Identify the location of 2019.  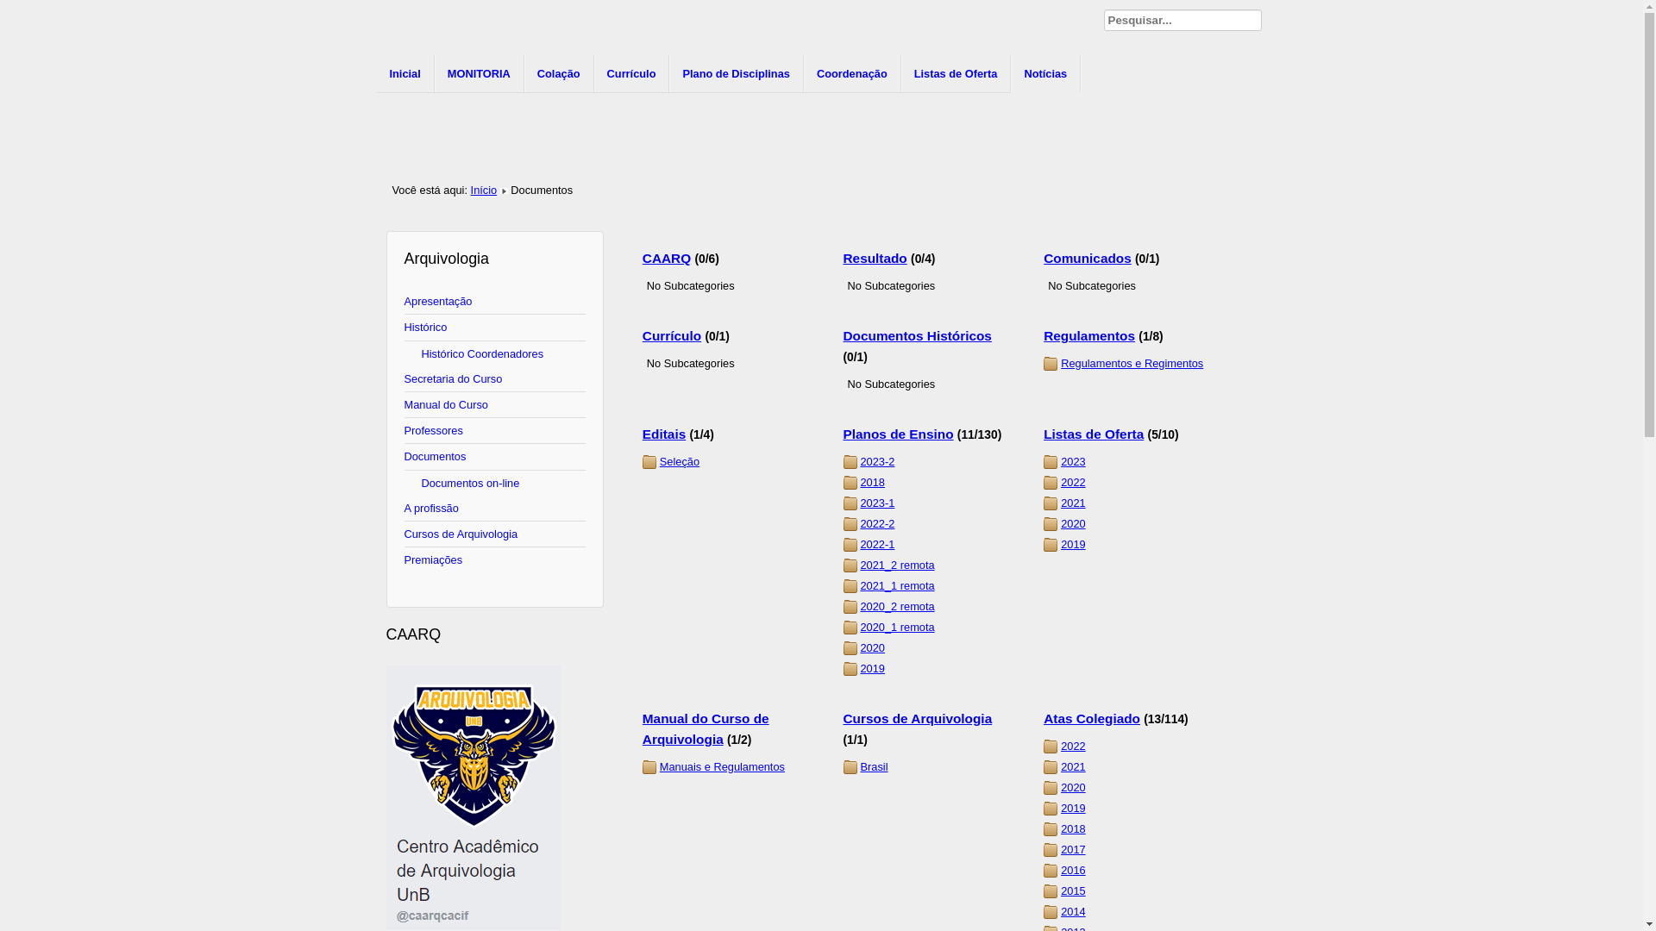
(873, 669).